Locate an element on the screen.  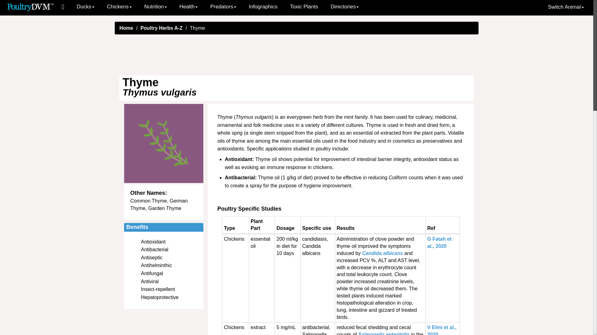
Ducks is located at coordinates (86, 7).